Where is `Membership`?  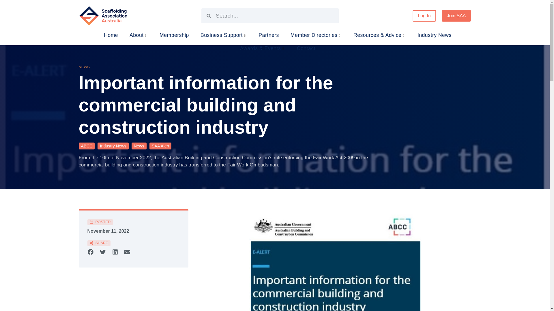 Membership is located at coordinates (174, 35).